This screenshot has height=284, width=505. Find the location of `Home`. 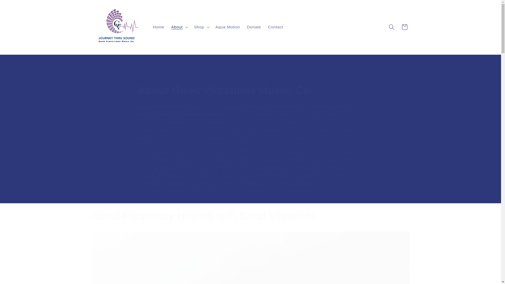

Home is located at coordinates (158, 27).